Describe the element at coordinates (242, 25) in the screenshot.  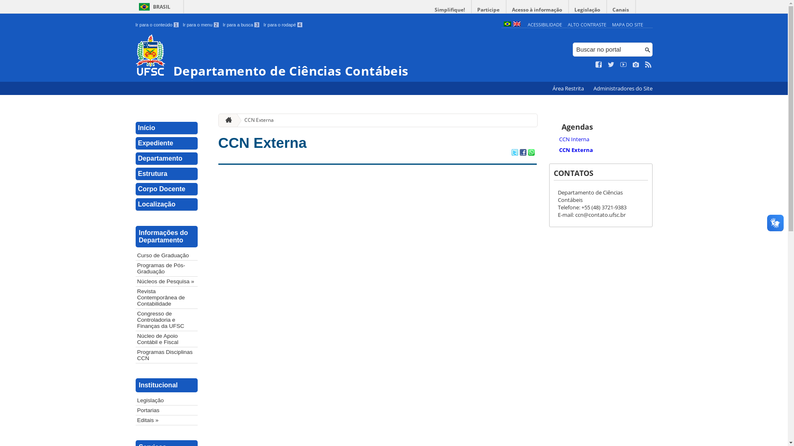
I see `Ir para a busca 3` at that location.